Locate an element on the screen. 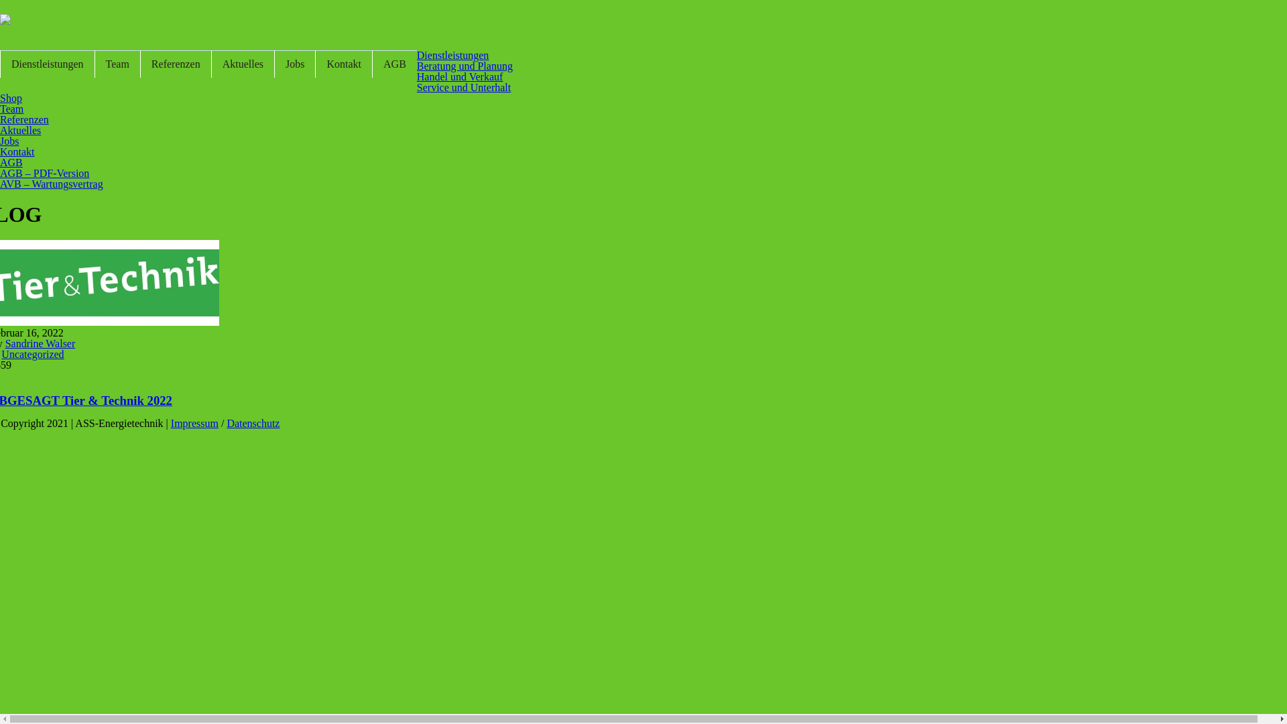 Image resolution: width=1287 pixels, height=724 pixels. Referenzen is located at coordinates (24, 119).